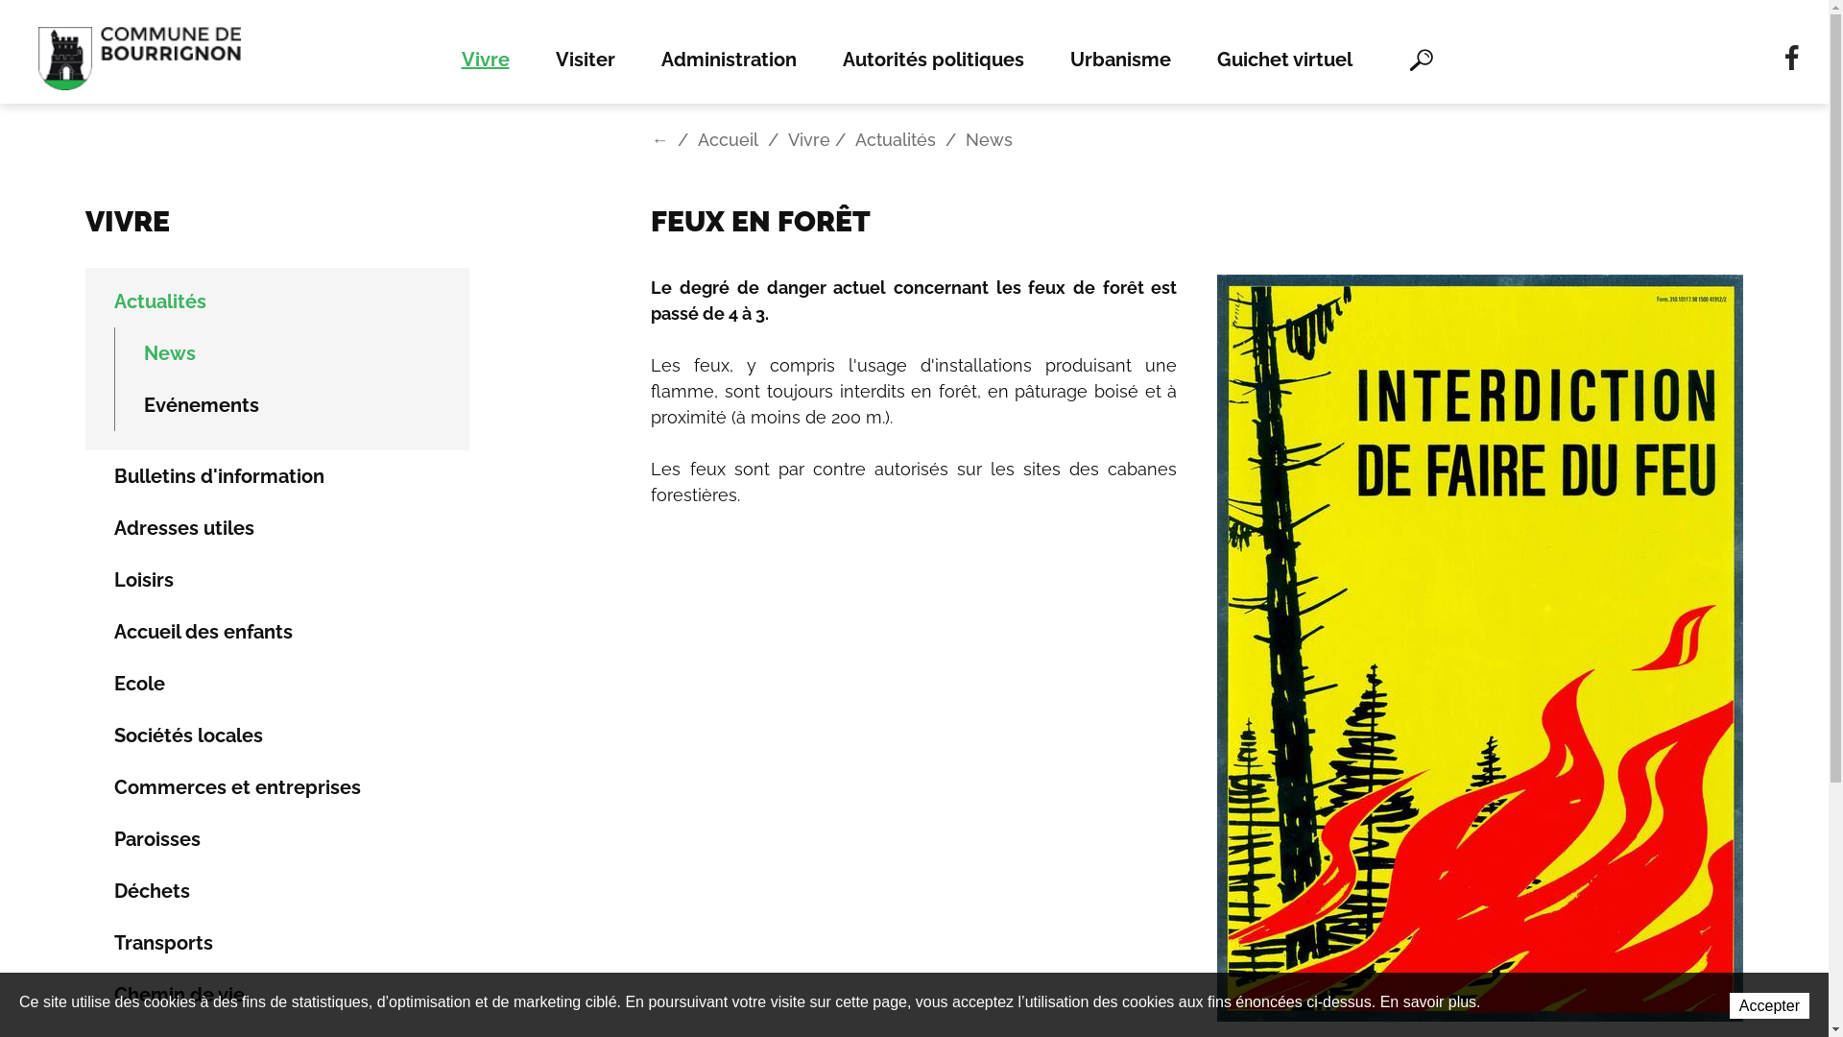 This screenshot has width=1843, height=1037. Describe the element at coordinates (276, 632) in the screenshot. I see `Accueil des enfants` at that location.